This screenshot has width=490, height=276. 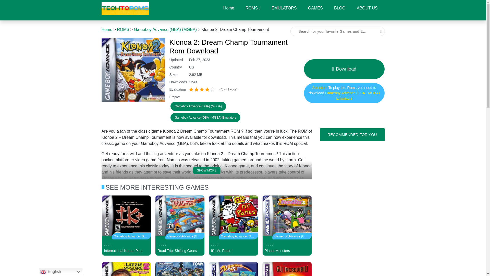 I want to click on ROMS, so click(x=253, y=8).